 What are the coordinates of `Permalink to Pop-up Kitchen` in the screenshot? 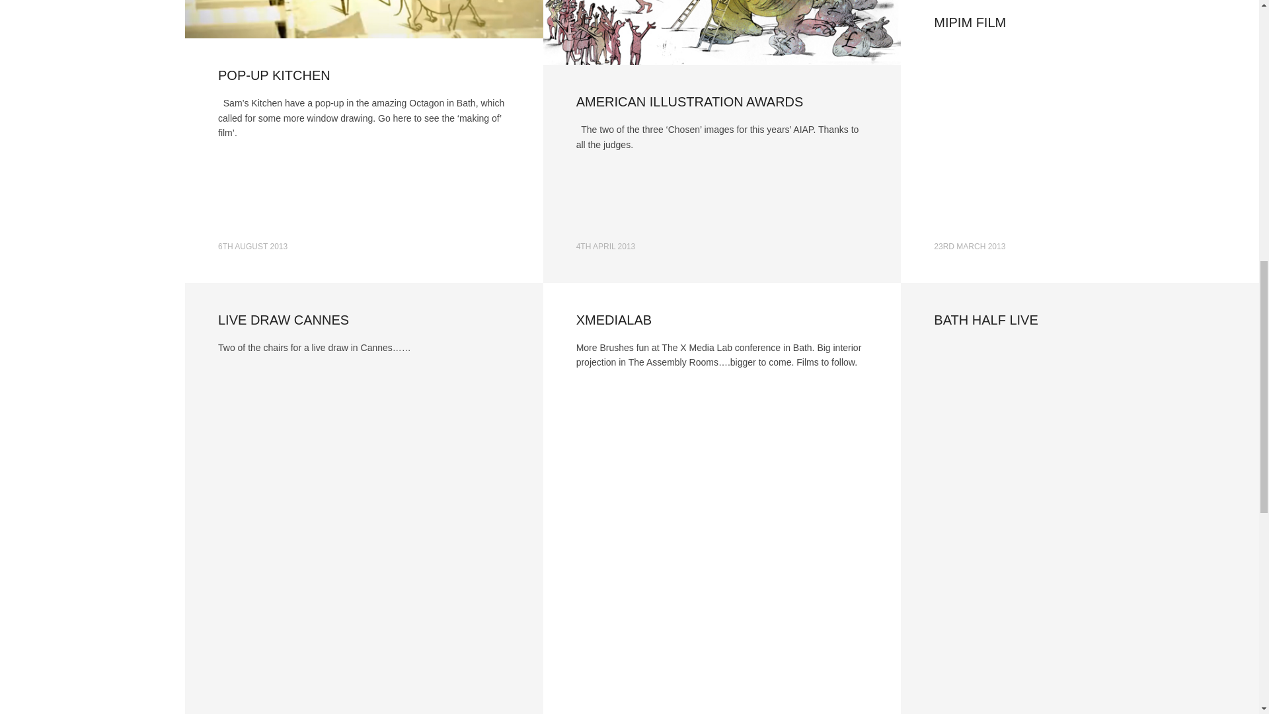 It's located at (364, 19).